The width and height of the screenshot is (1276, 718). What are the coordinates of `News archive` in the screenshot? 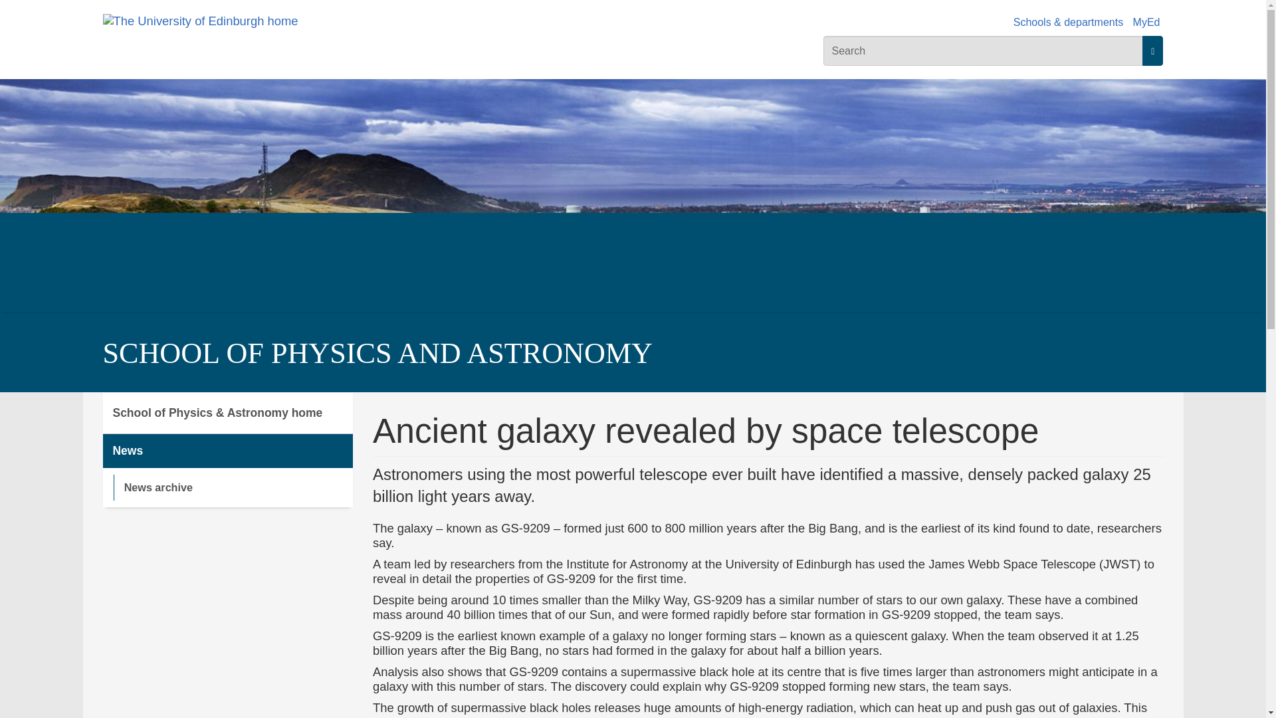 It's located at (233, 487).